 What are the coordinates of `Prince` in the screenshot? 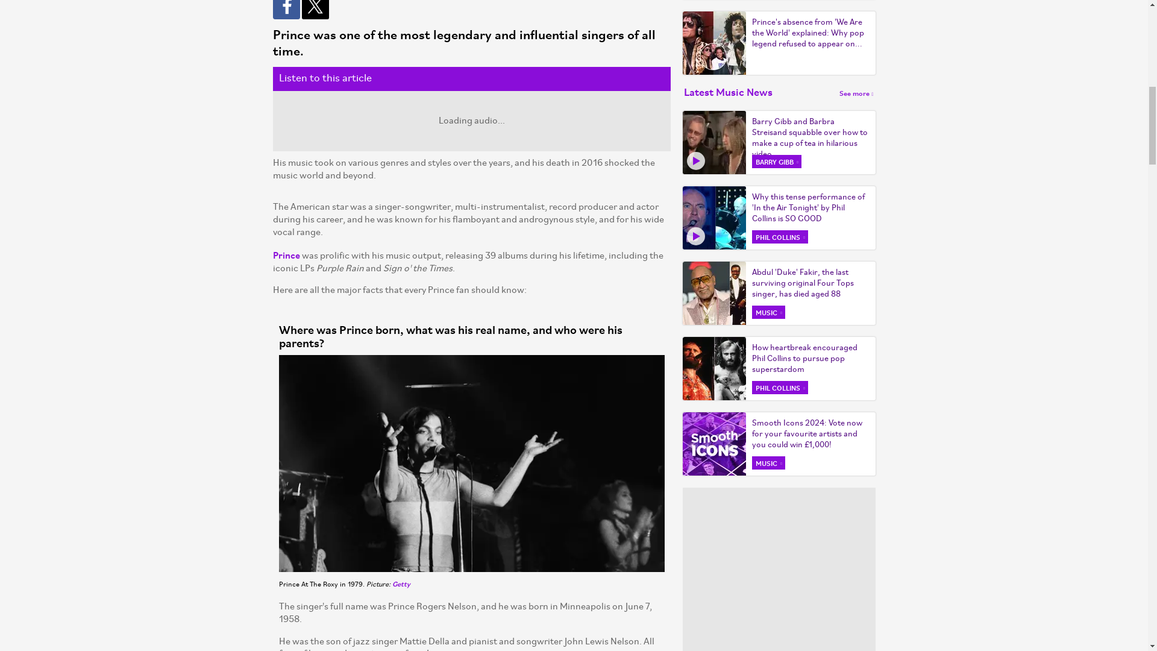 It's located at (286, 254).